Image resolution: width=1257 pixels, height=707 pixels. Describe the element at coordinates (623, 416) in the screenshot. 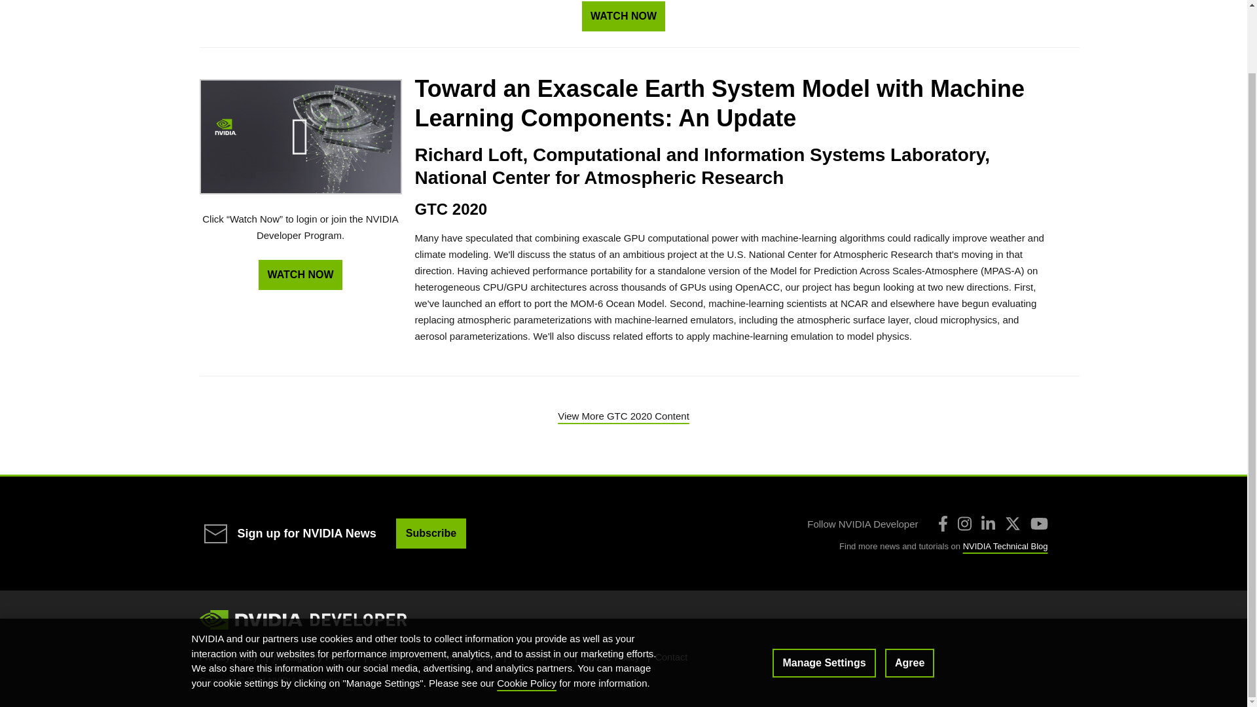

I see `View More GTC 2020 Content` at that location.